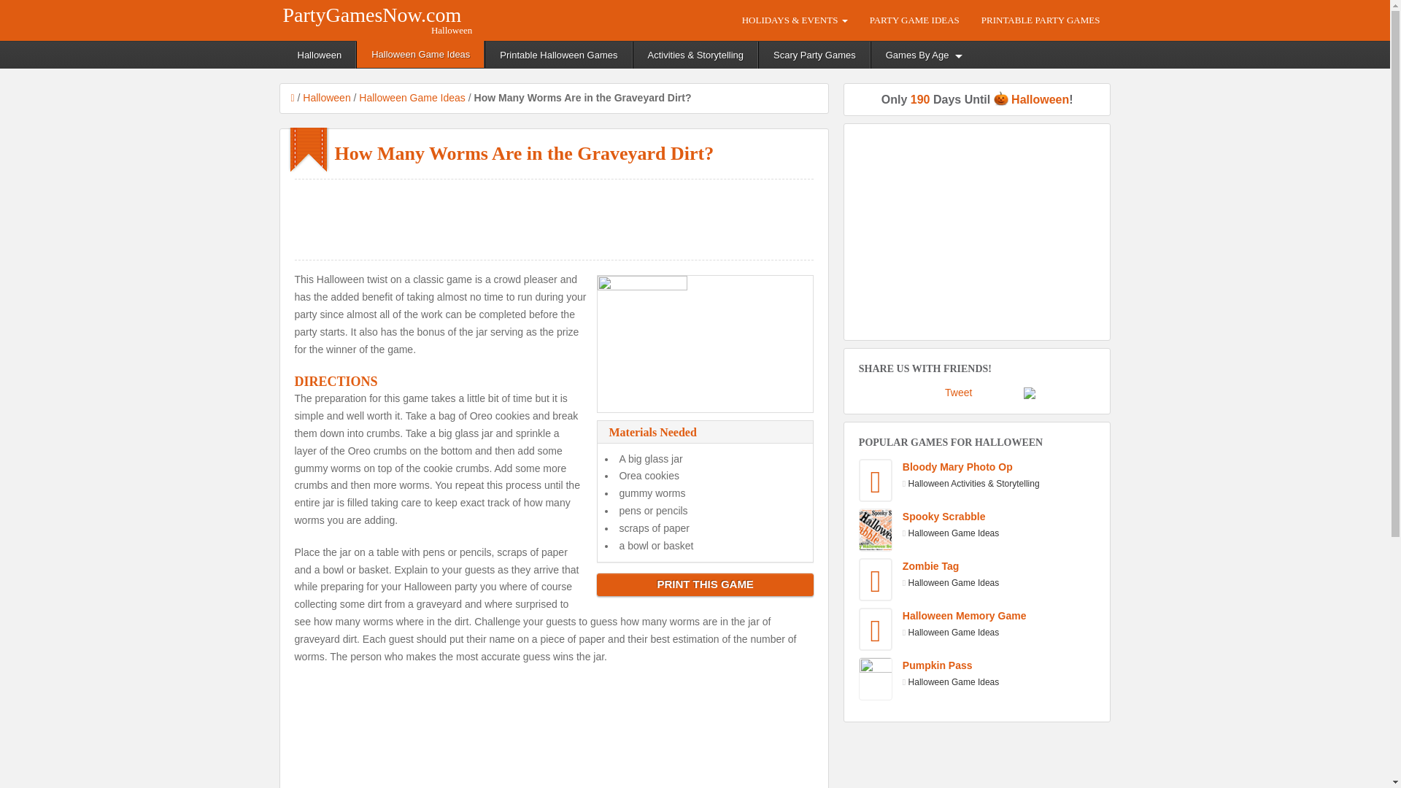  Describe the element at coordinates (1041, 20) in the screenshot. I see `PRINTABLE PARTY GAMES` at that location.